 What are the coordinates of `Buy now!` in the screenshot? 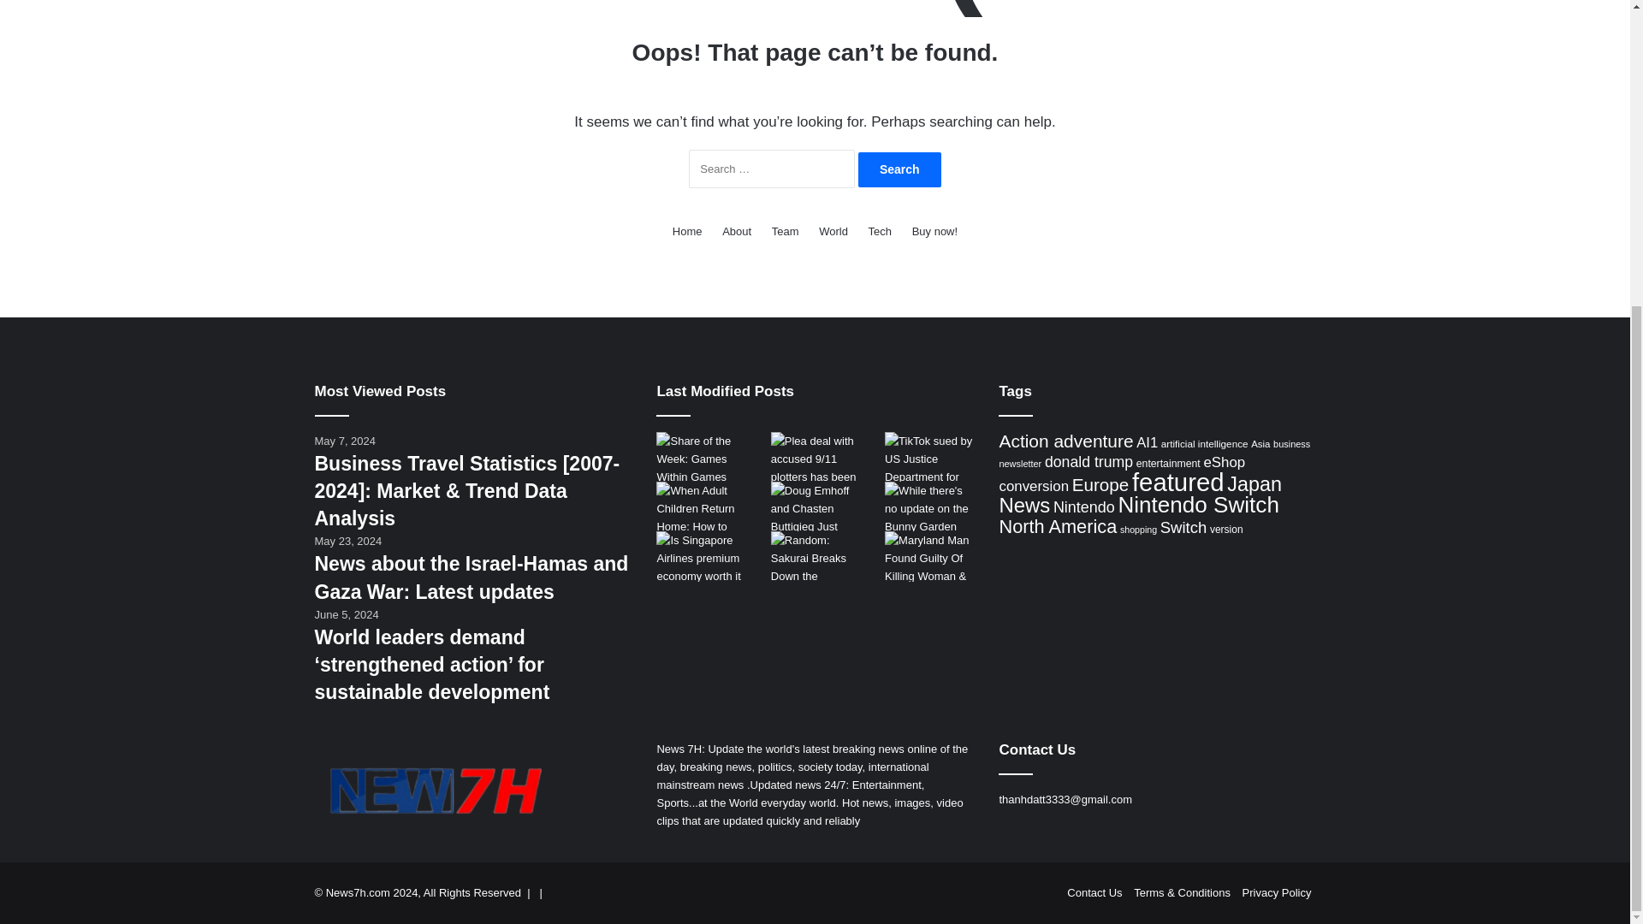 It's located at (934, 231).